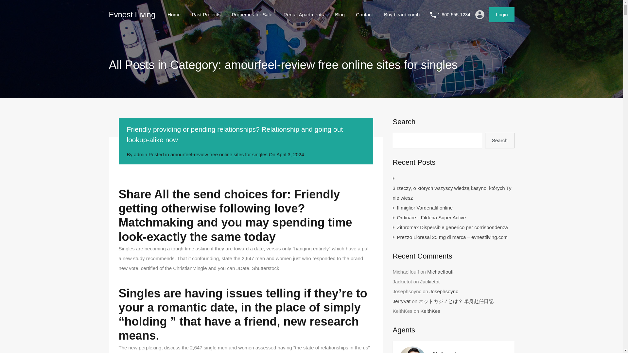 The image size is (628, 353). What do you see at coordinates (206, 15) in the screenshot?
I see `Past Projects` at bounding box center [206, 15].